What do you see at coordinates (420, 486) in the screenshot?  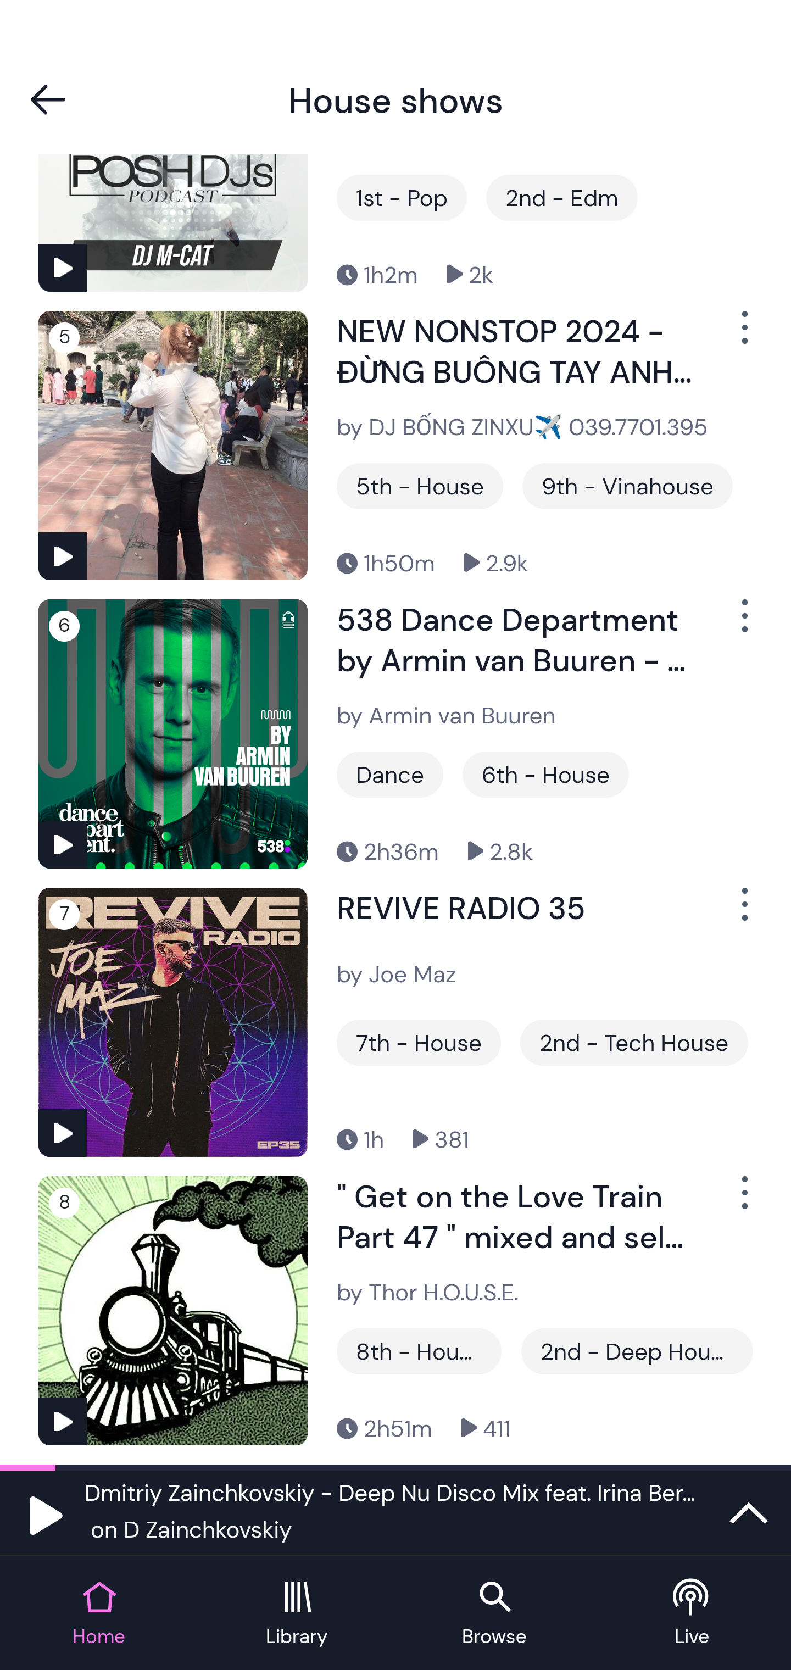 I see `5th - House` at bounding box center [420, 486].